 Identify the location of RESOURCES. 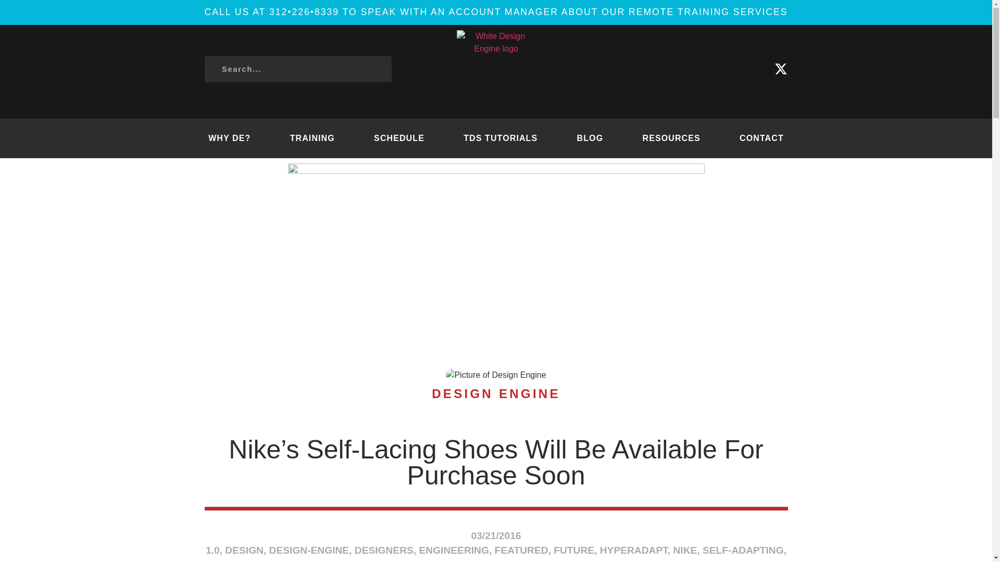
(671, 138).